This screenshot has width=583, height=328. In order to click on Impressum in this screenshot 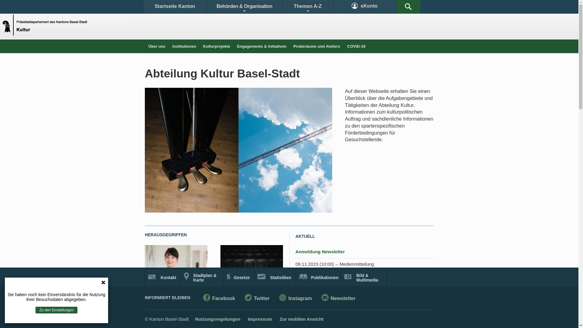, I will do `click(260, 319)`.